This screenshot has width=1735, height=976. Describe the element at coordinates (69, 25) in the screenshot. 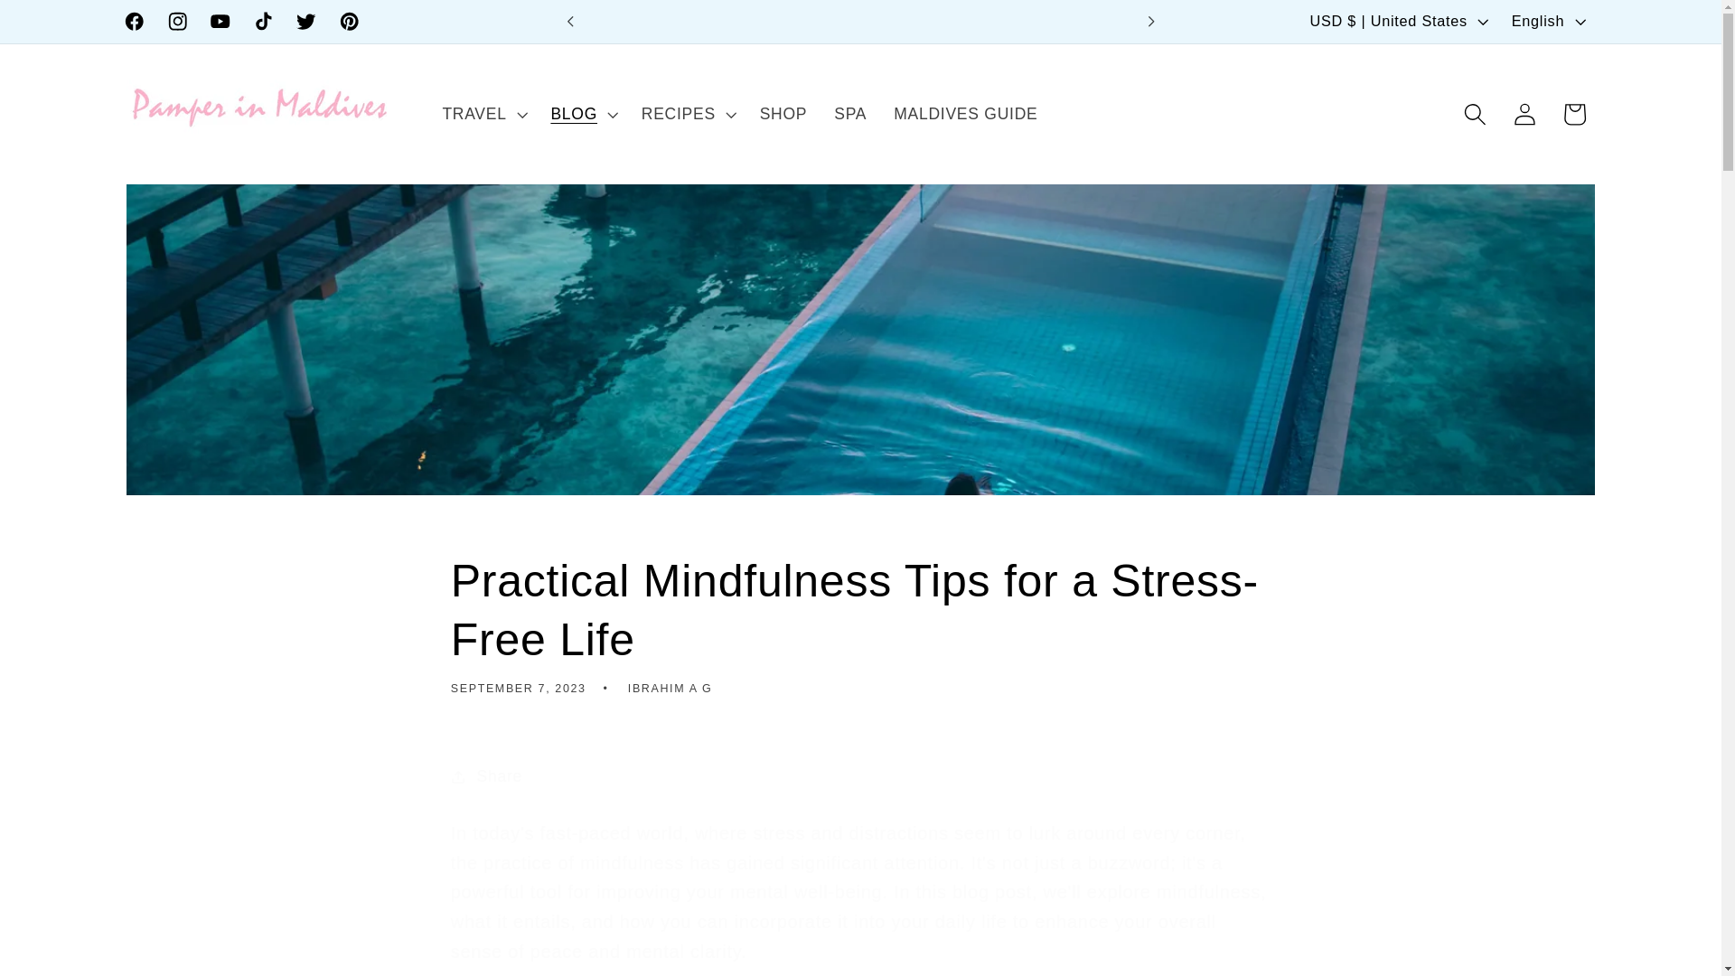

I see `Skip to content` at that location.